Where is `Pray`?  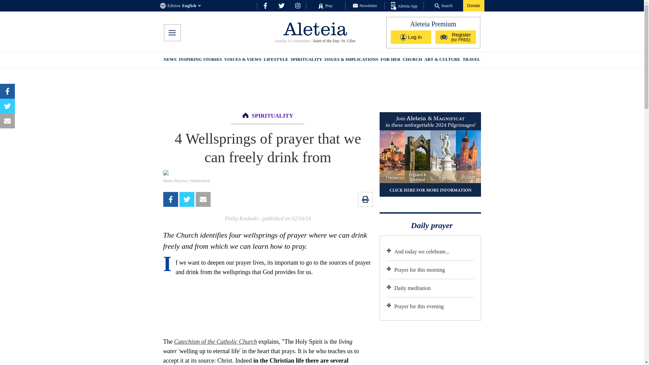
Pray is located at coordinates (325, 5).